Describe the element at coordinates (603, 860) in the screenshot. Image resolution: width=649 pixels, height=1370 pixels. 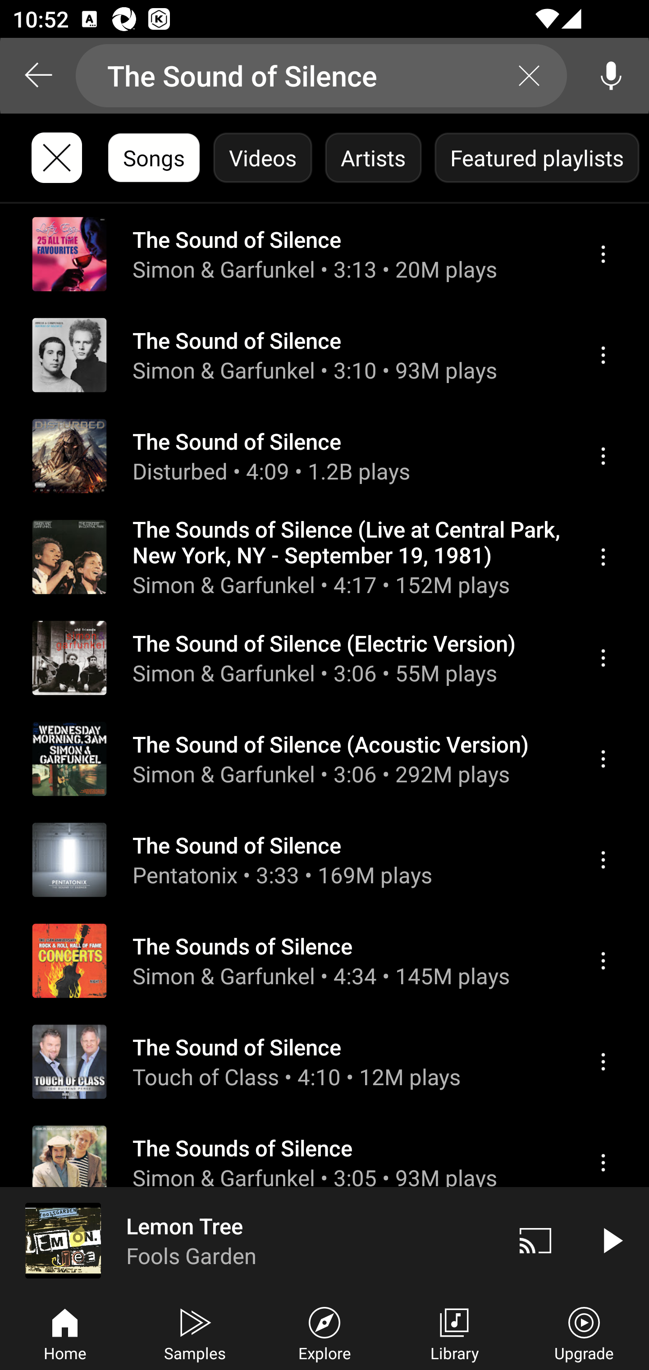
I see `Menu` at that location.